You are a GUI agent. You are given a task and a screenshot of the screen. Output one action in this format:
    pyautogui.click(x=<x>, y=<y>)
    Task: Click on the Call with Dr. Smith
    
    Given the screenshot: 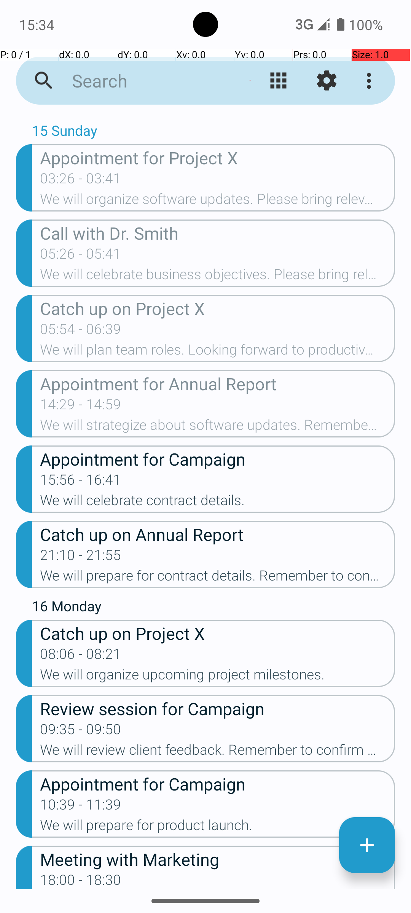 What is the action you would take?
    pyautogui.click(x=218, y=233)
    